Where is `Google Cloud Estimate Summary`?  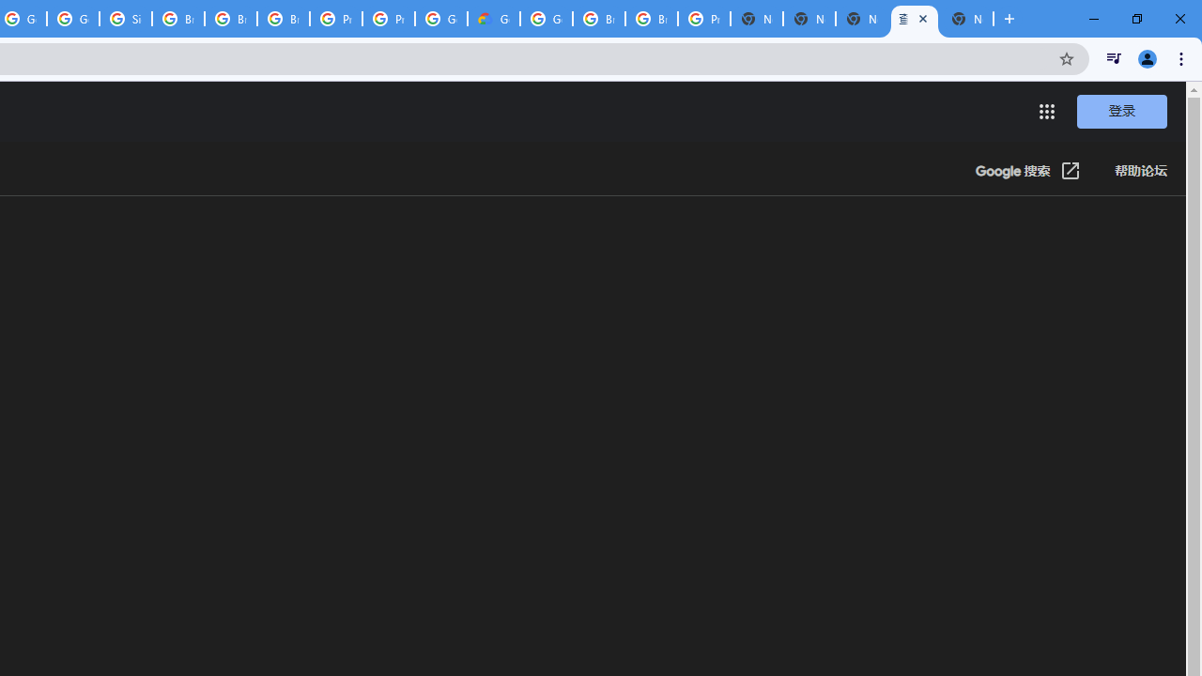
Google Cloud Estimate Summary is located at coordinates (494, 19).